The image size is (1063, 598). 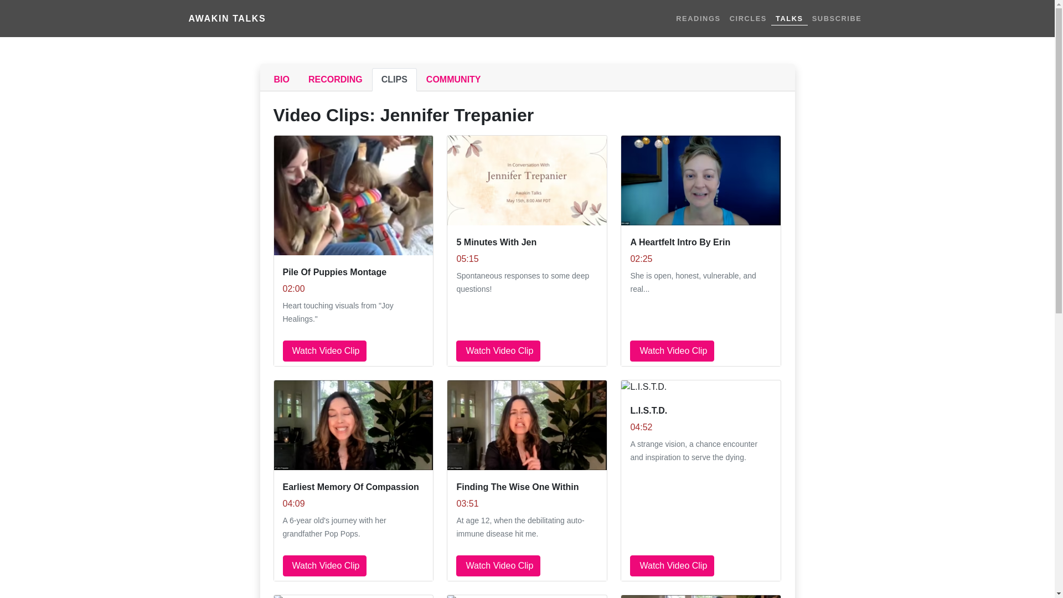 What do you see at coordinates (672, 351) in the screenshot?
I see `Watch Video Clip` at bounding box center [672, 351].